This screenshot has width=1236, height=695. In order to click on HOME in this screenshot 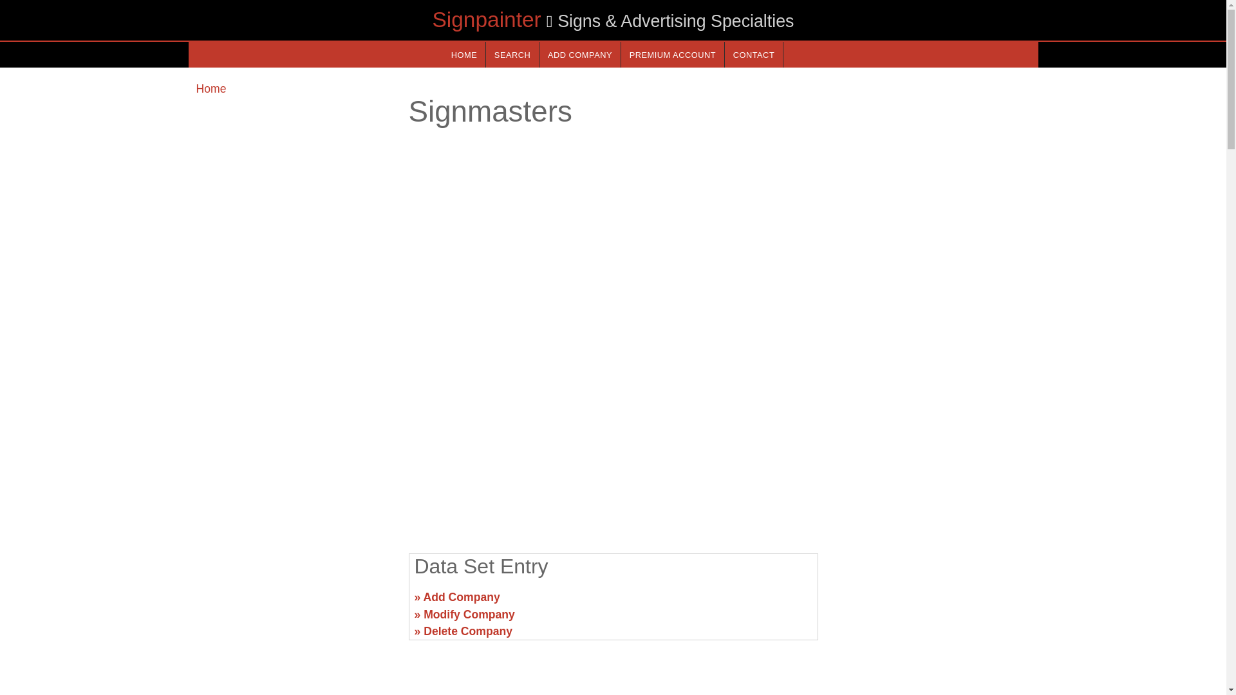, I will do `click(464, 54)`.